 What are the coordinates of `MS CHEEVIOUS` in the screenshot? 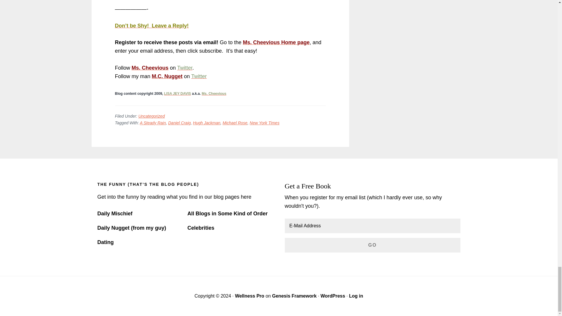 It's located at (214, 94).